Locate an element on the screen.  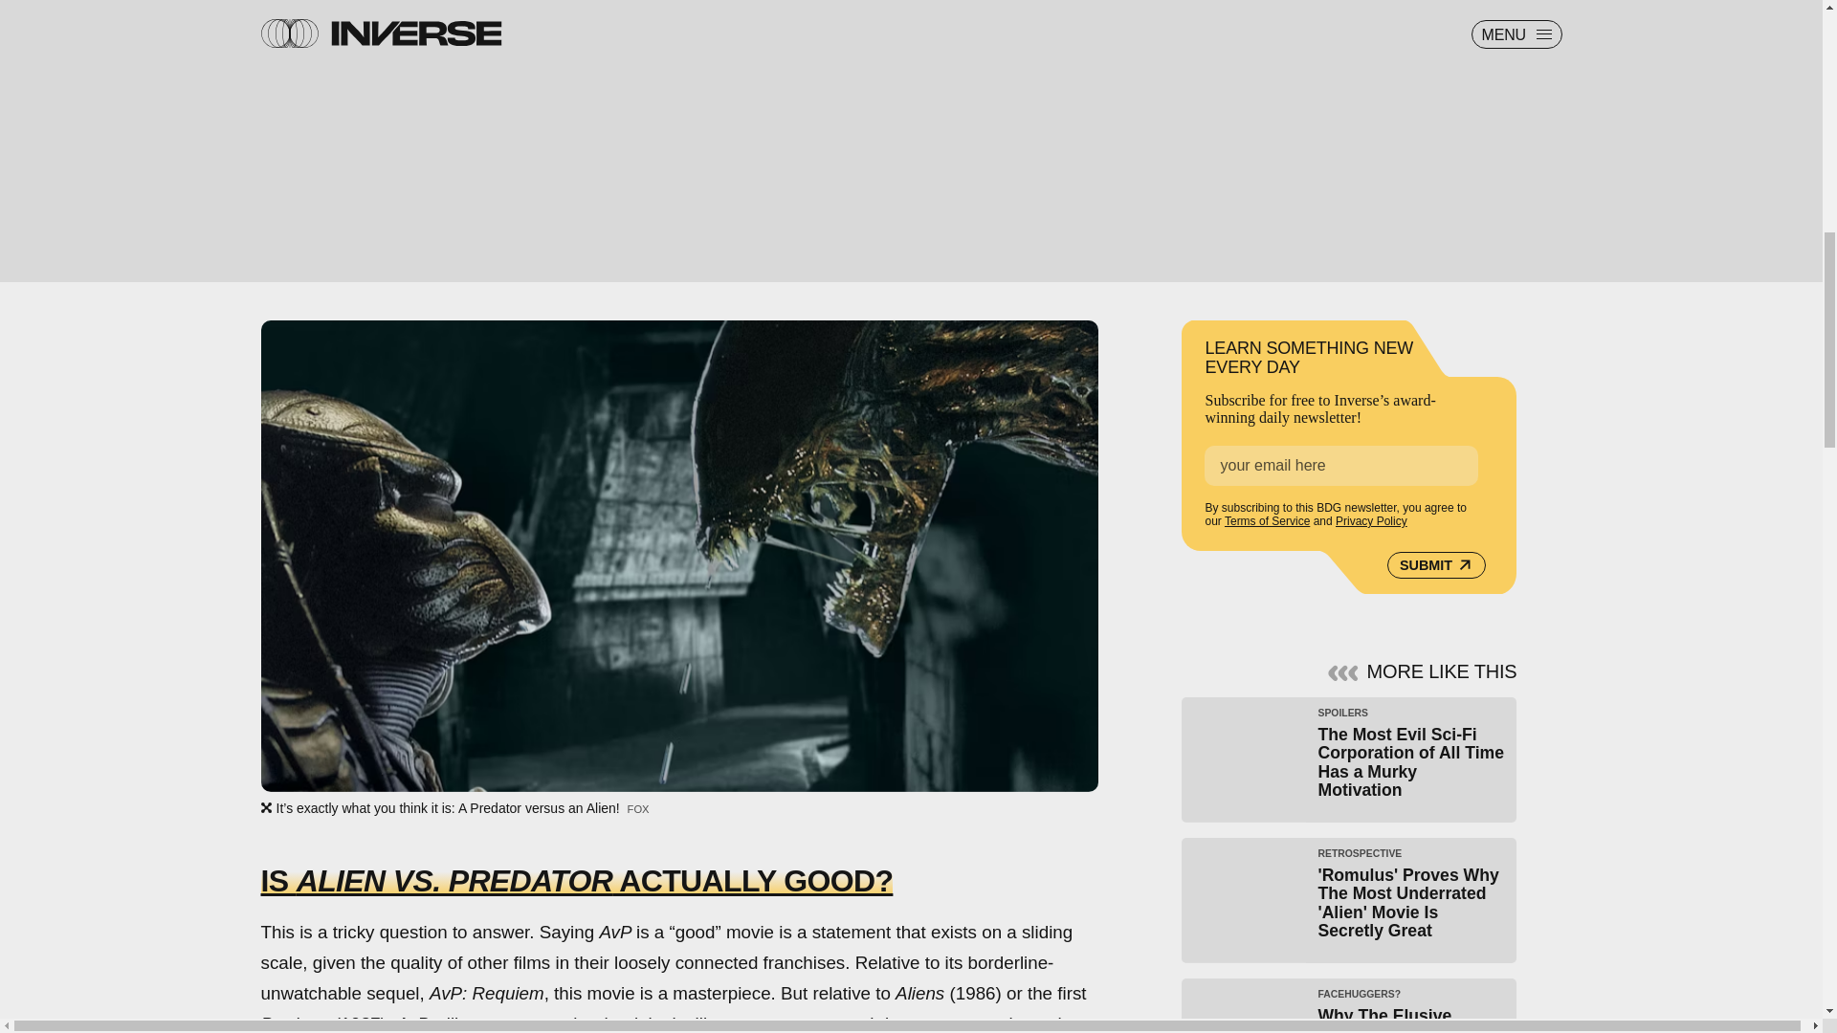
Terms of Service is located at coordinates (1267, 520).